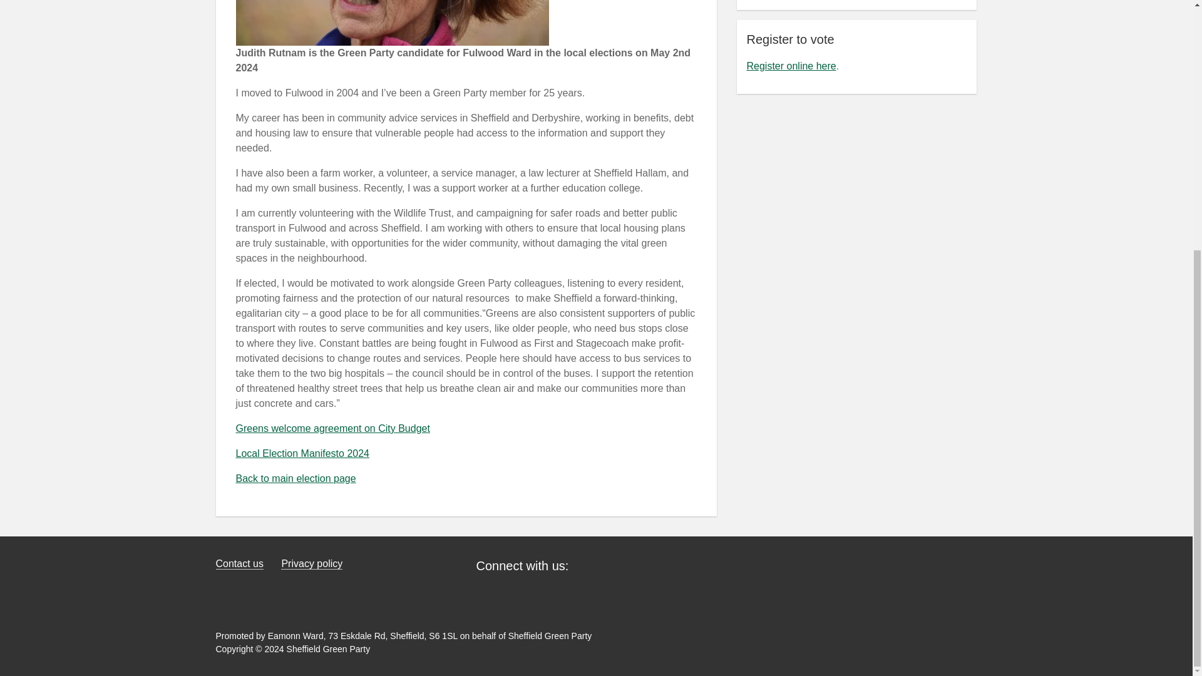 The width and height of the screenshot is (1202, 676). What do you see at coordinates (239, 564) in the screenshot?
I see `Contact us` at bounding box center [239, 564].